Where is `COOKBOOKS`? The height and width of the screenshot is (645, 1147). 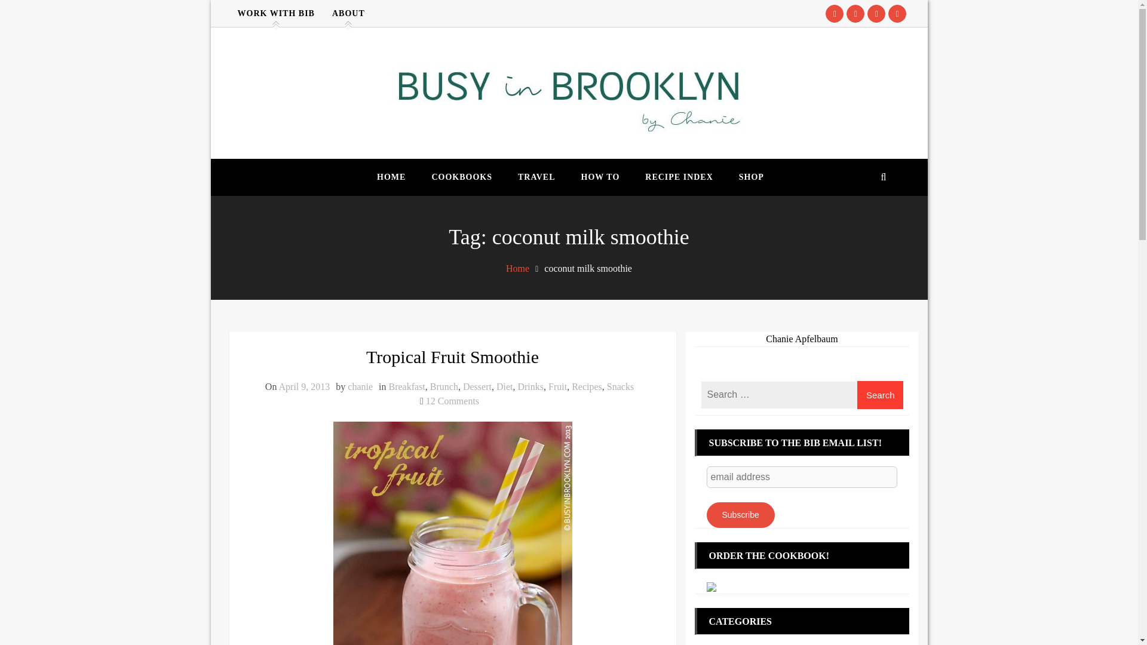 COOKBOOKS is located at coordinates (461, 177).